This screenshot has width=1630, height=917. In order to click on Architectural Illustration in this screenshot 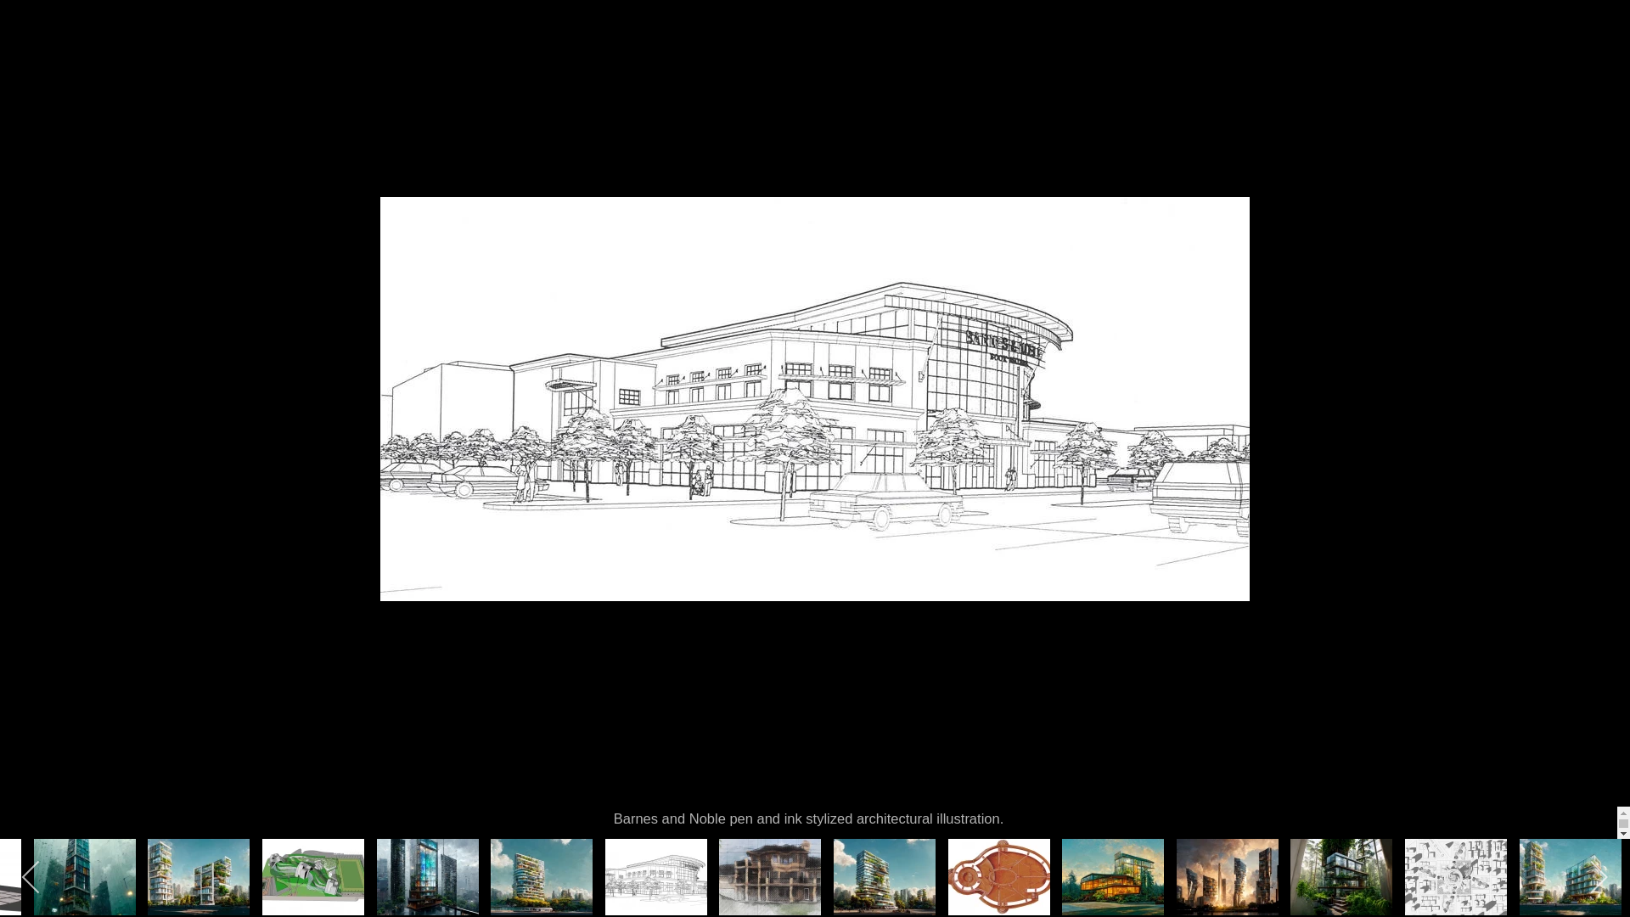, I will do `click(199, 877)`.